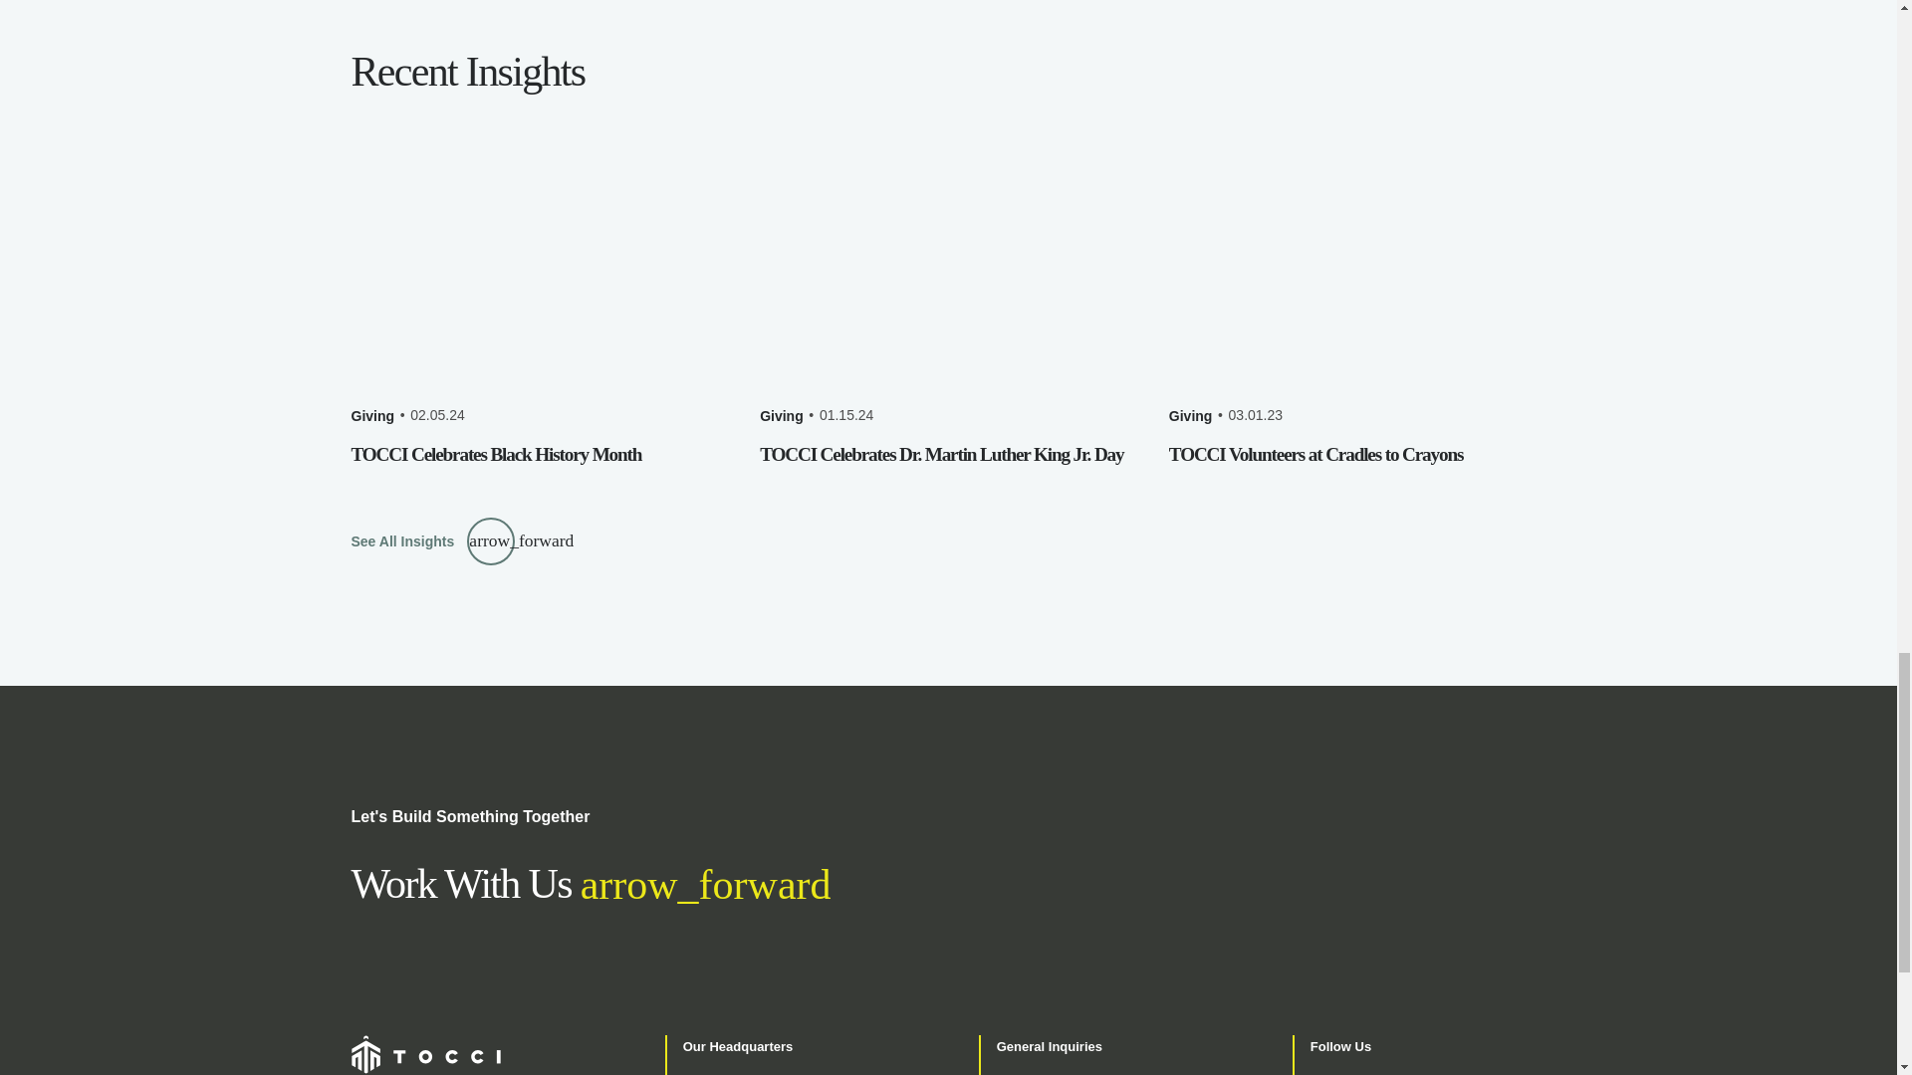 The height and width of the screenshot is (1075, 1912). Describe the element at coordinates (941, 454) in the screenshot. I see `TOCCI Celebrates Dr. Martin Luther King Jr. Day` at that location.